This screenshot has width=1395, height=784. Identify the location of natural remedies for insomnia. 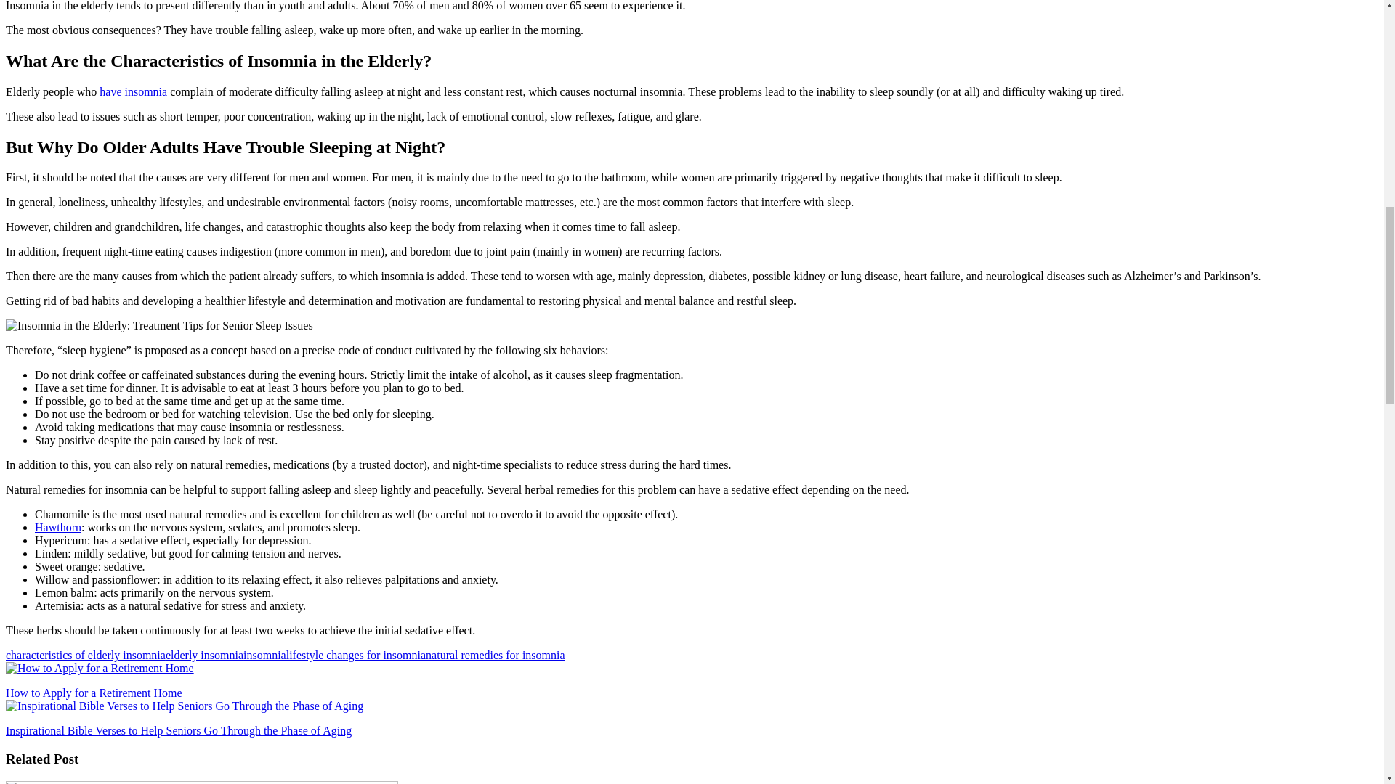
(495, 655).